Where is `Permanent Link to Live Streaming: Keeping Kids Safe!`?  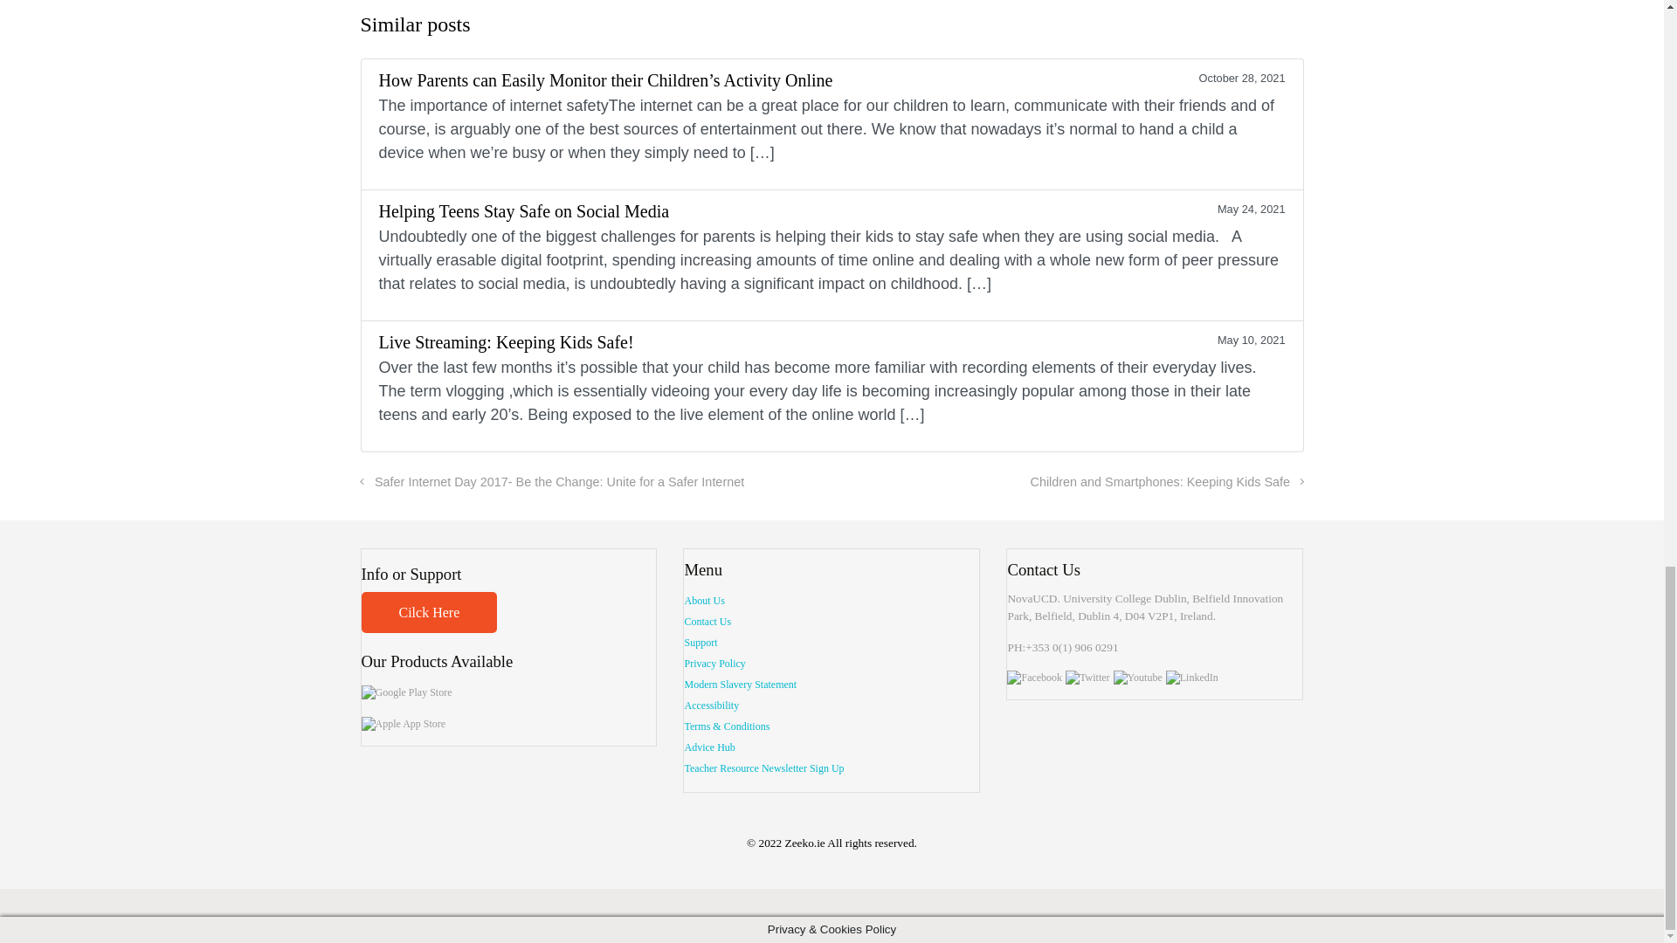
Permanent Link to Live Streaming: Keeping Kids Safe! is located at coordinates (832, 386).